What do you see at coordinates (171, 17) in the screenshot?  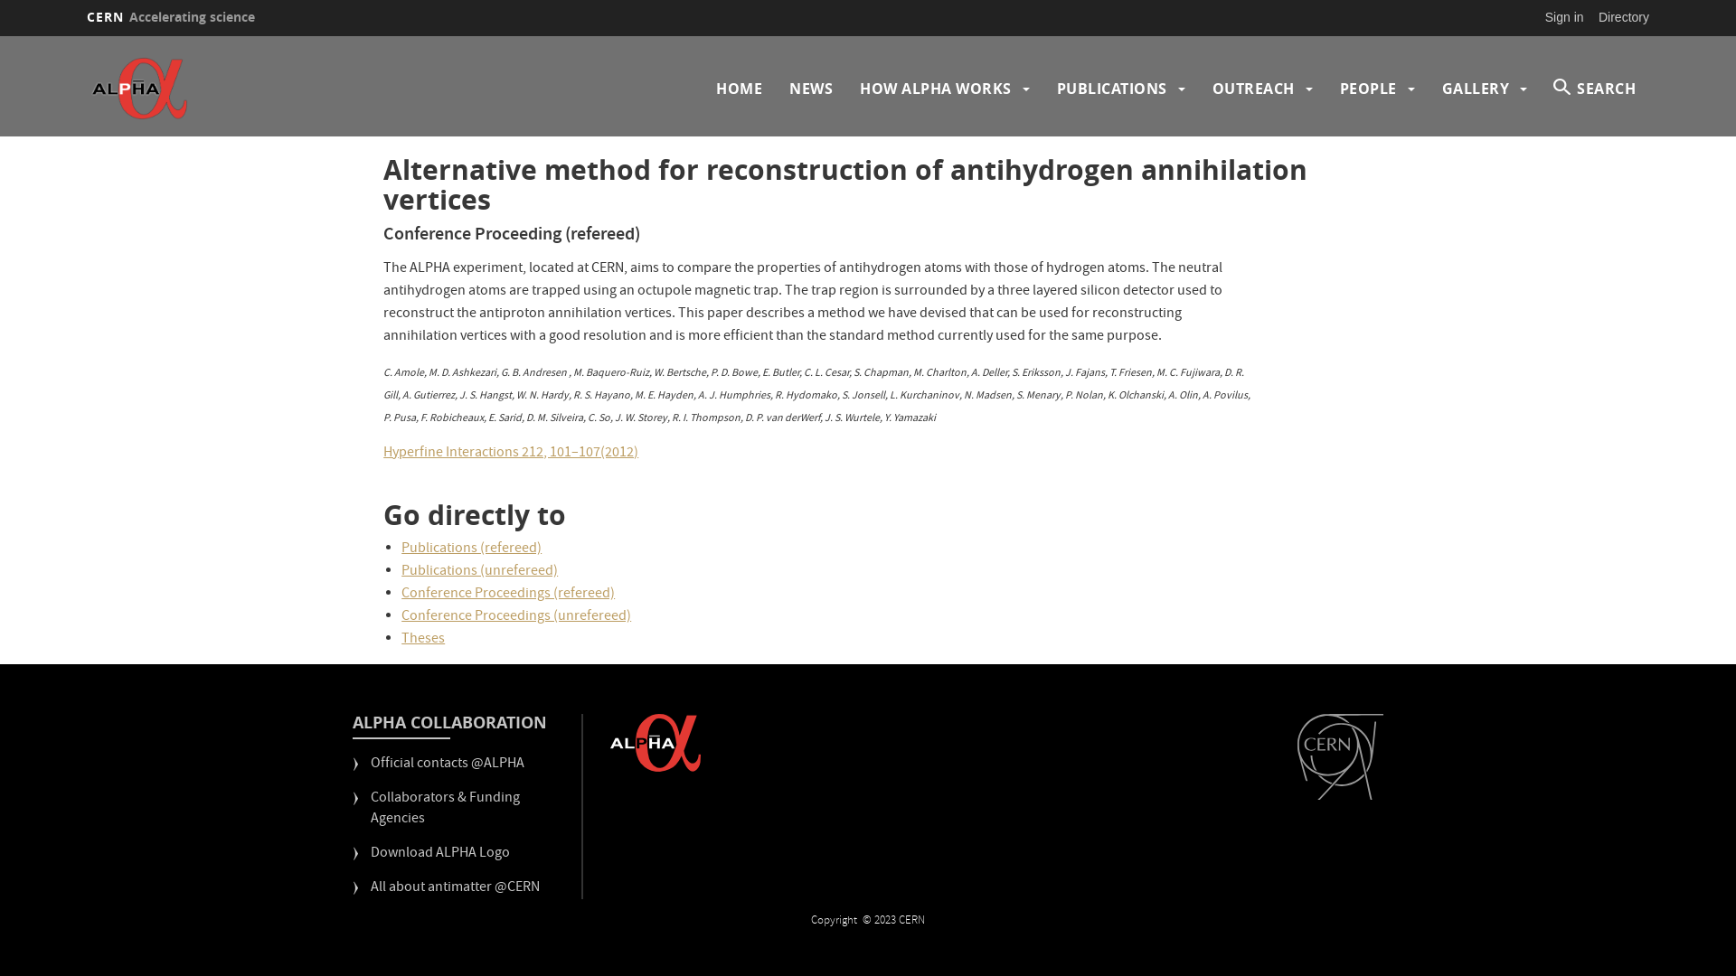 I see `CERN Accelerating science` at bounding box center [171, 17].